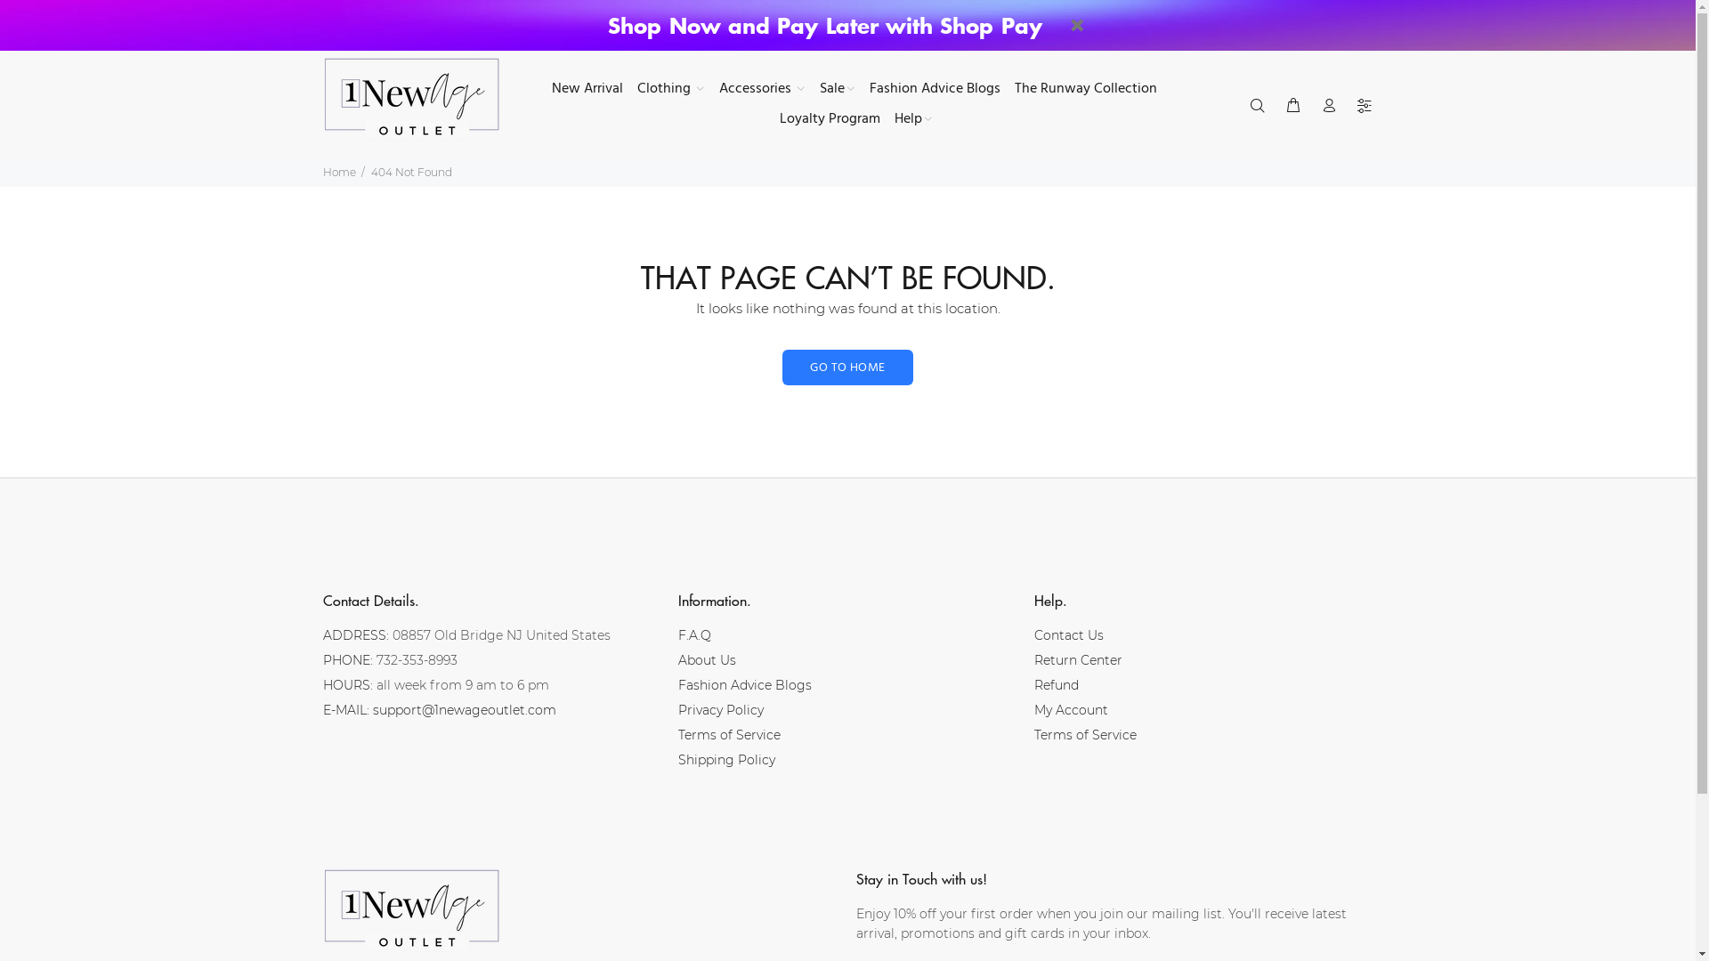 The width and height of the screenshot is (1709, 961). I want to click on Terms of Service, so click(730, 735).